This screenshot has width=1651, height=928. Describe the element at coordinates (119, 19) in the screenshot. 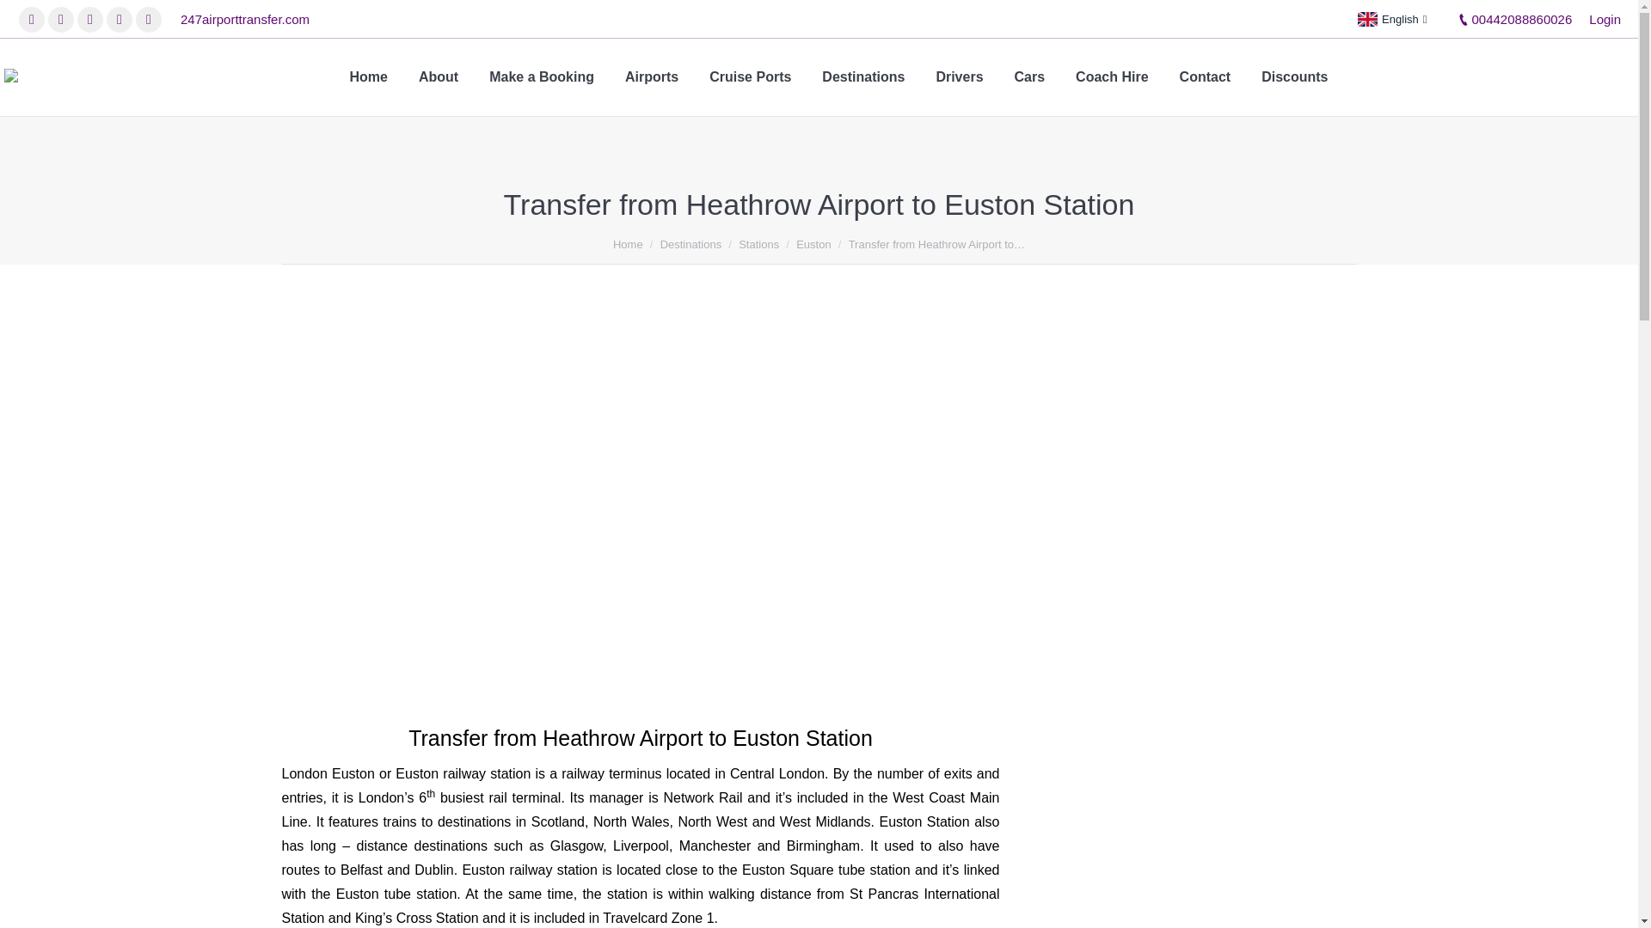

I see `YouTube` at that location.